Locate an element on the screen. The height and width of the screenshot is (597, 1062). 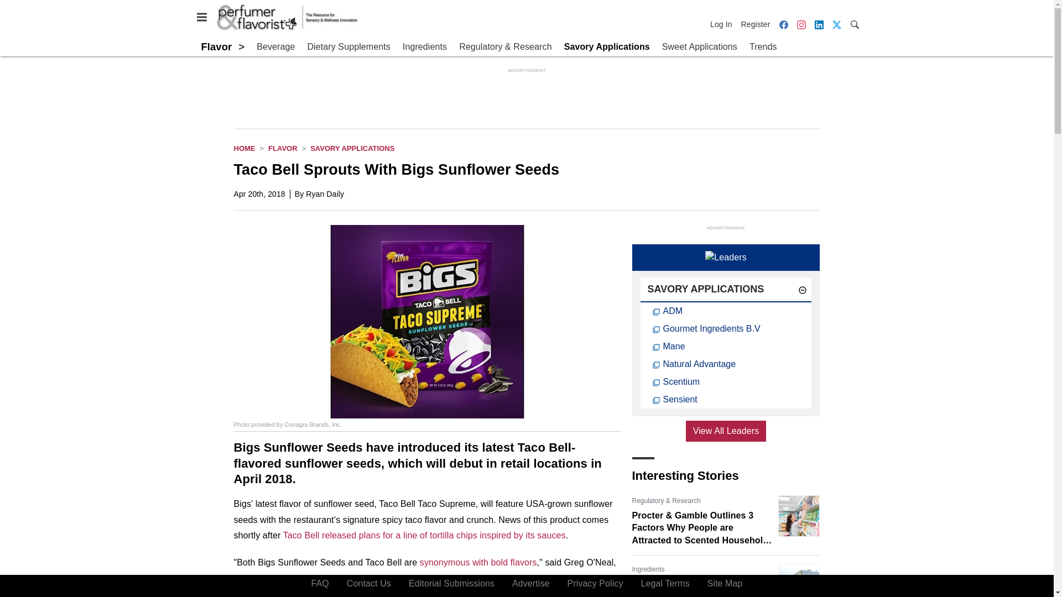
Search is located at coordinates (854, 23).